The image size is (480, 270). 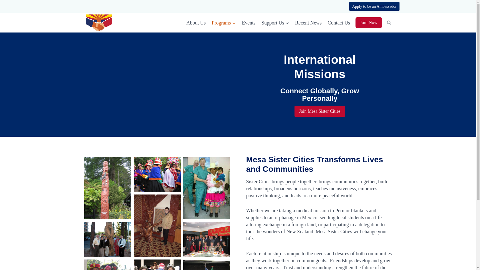 What do you see at coordinates (248, 22) in the screenshot?
I see `Events` at bounding box center [248, 22].